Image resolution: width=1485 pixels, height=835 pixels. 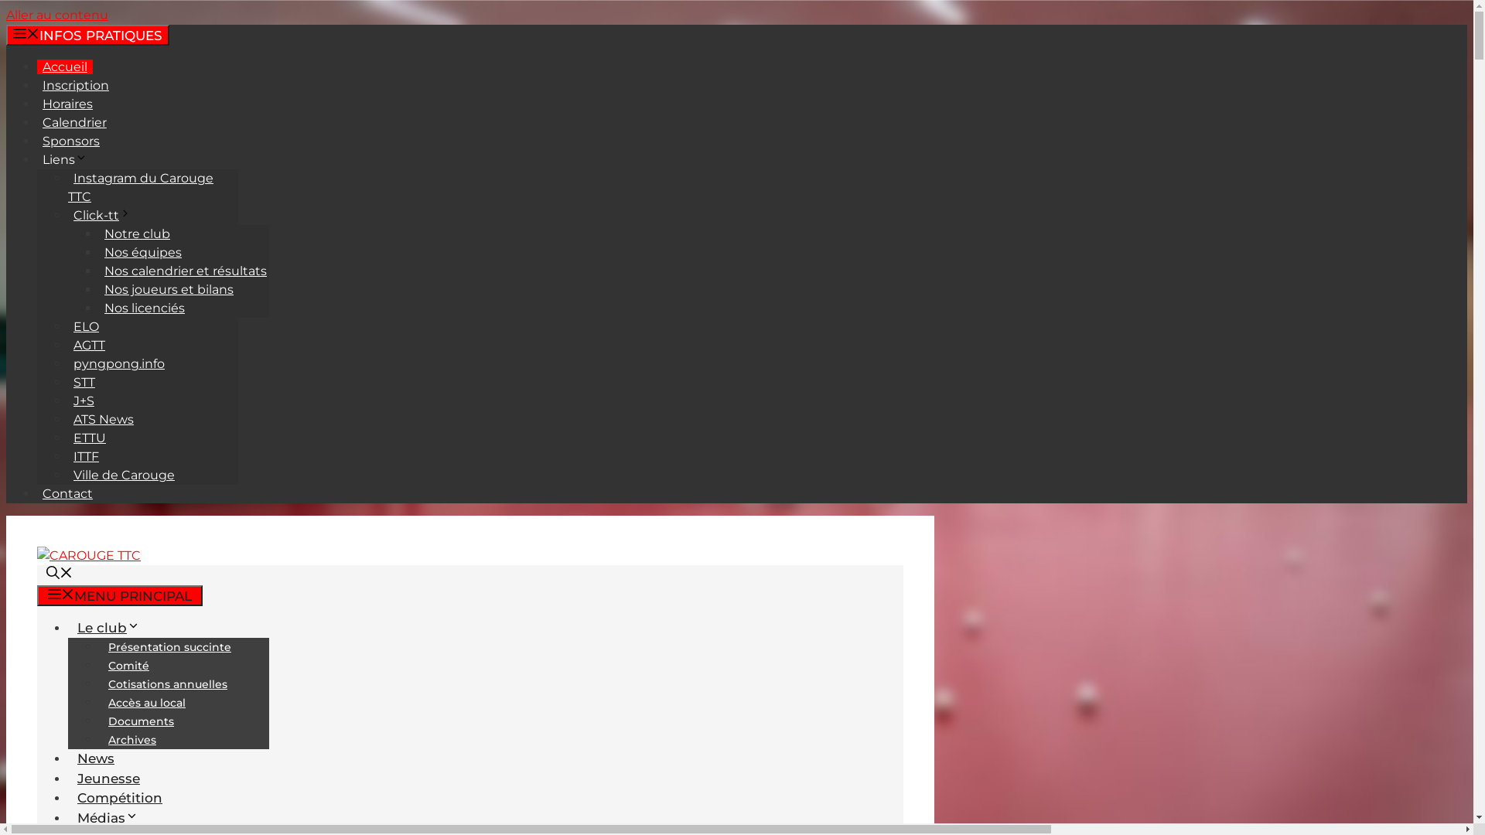 I want to click on News, so click(x=96, y=758).